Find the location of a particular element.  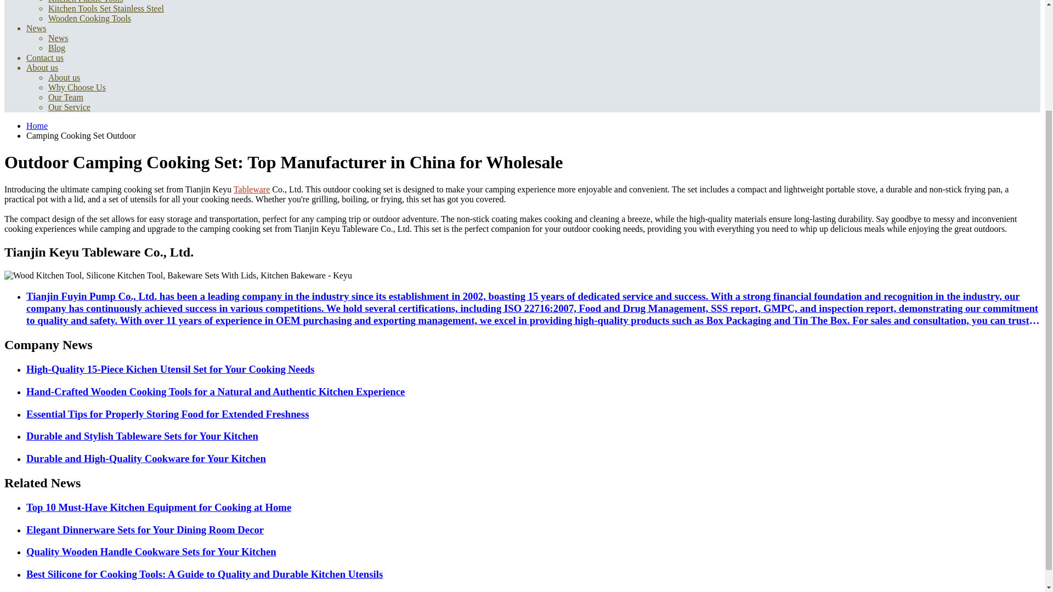

News is located at coordinates (36, 29).